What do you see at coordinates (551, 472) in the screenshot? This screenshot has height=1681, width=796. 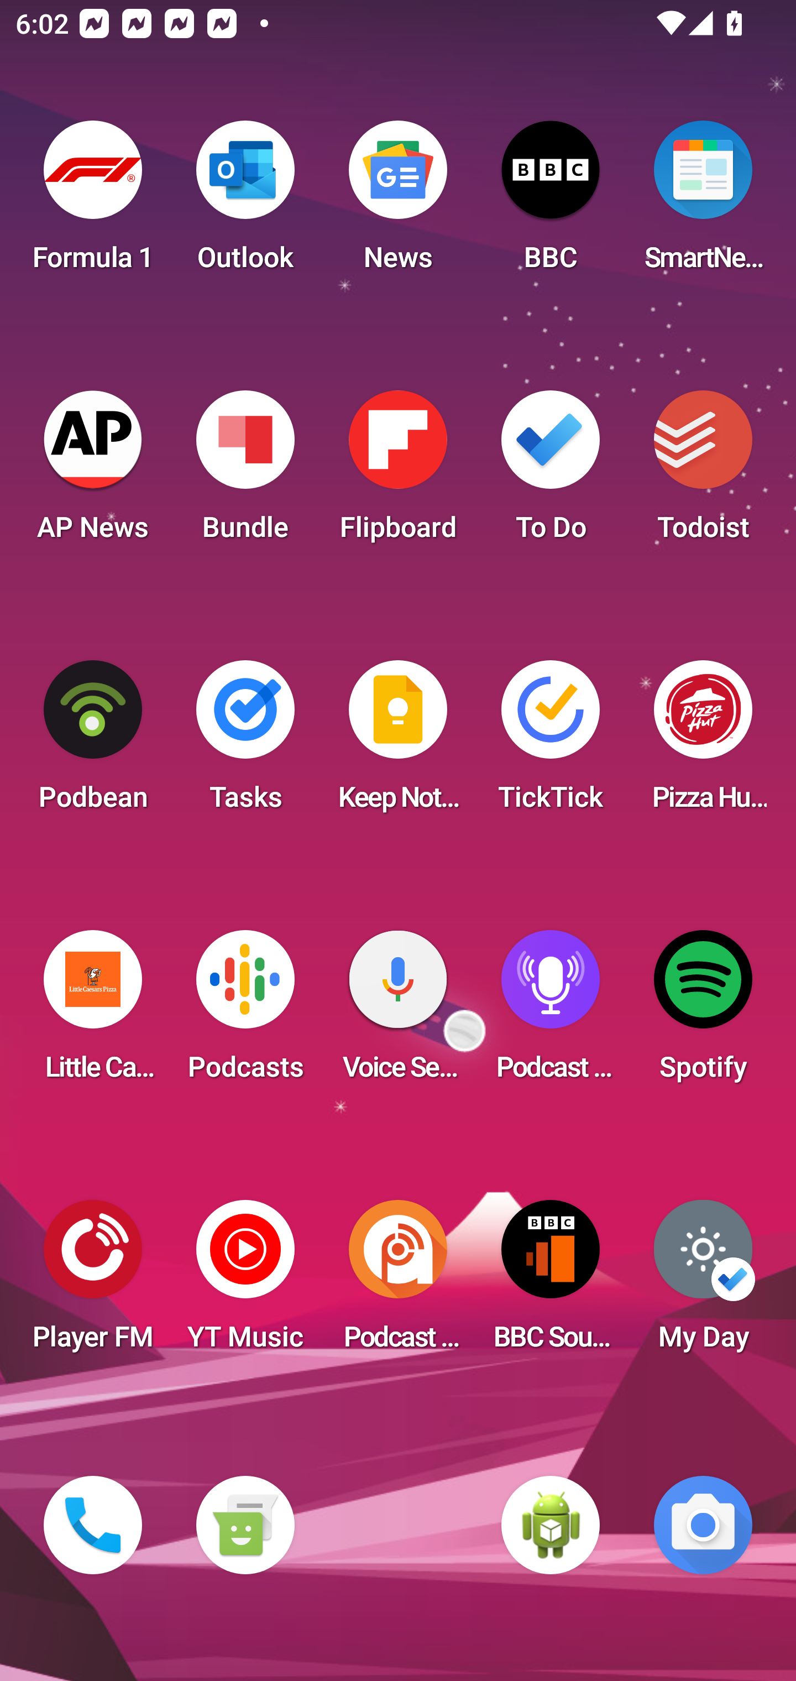 I see `To Do` at bounding box center [551, 472].